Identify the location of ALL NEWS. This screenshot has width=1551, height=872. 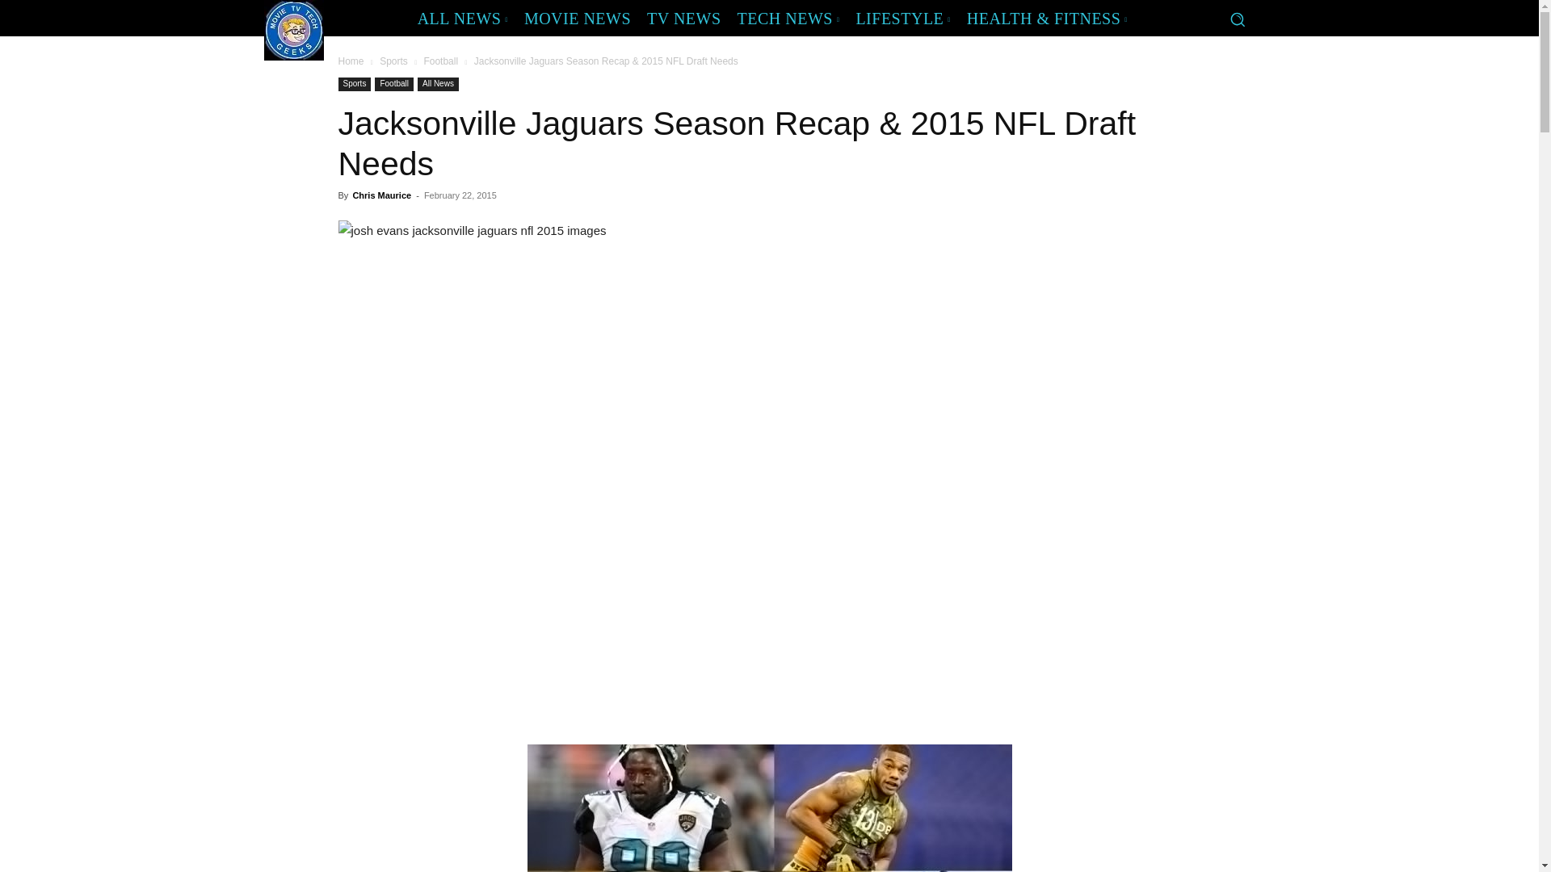
(462, 18).